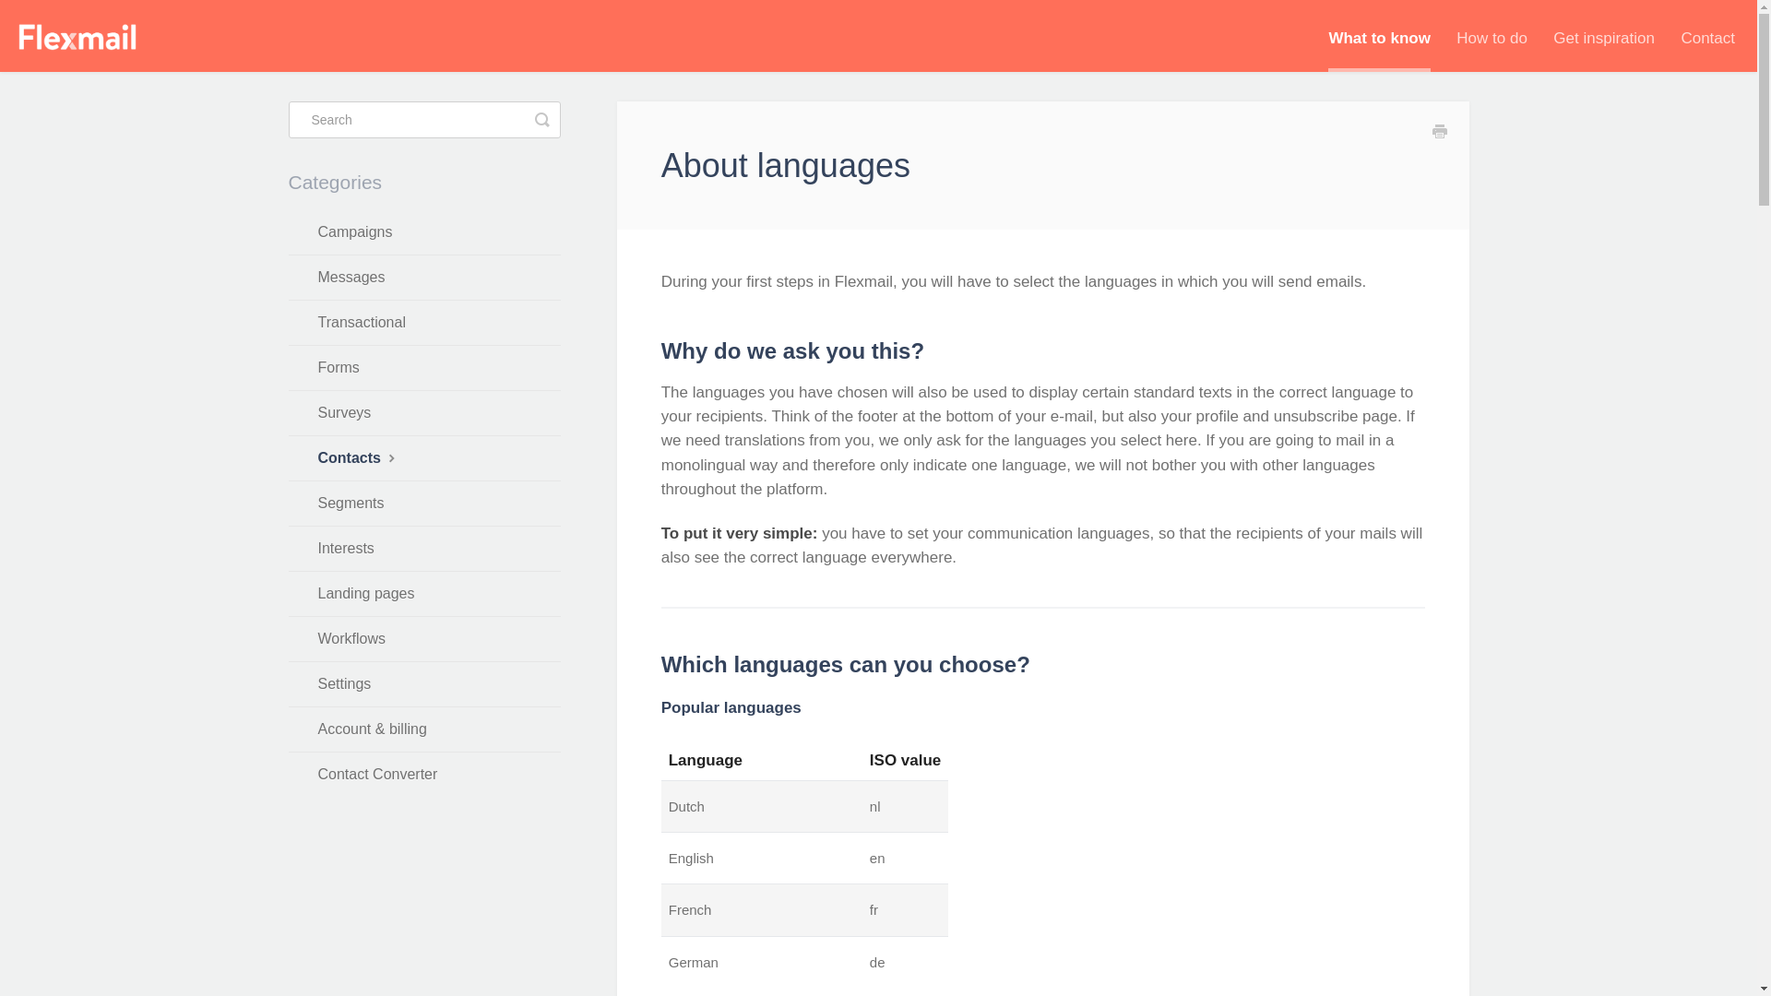 The width and height of the screenshot is (1771, 996). What do you see at coordinates (422, 594) in the screenshot?
I see `Landing pages` at bounding box center [422, 594].